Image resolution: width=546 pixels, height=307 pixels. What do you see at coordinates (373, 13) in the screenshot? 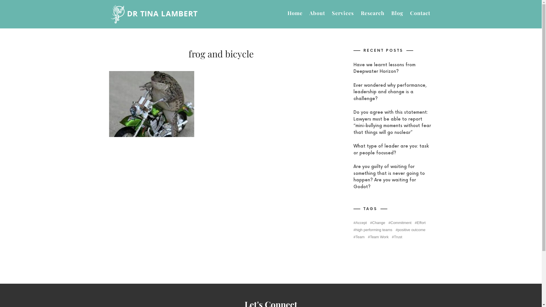
I see `Research` at bounding box center [373, 13].